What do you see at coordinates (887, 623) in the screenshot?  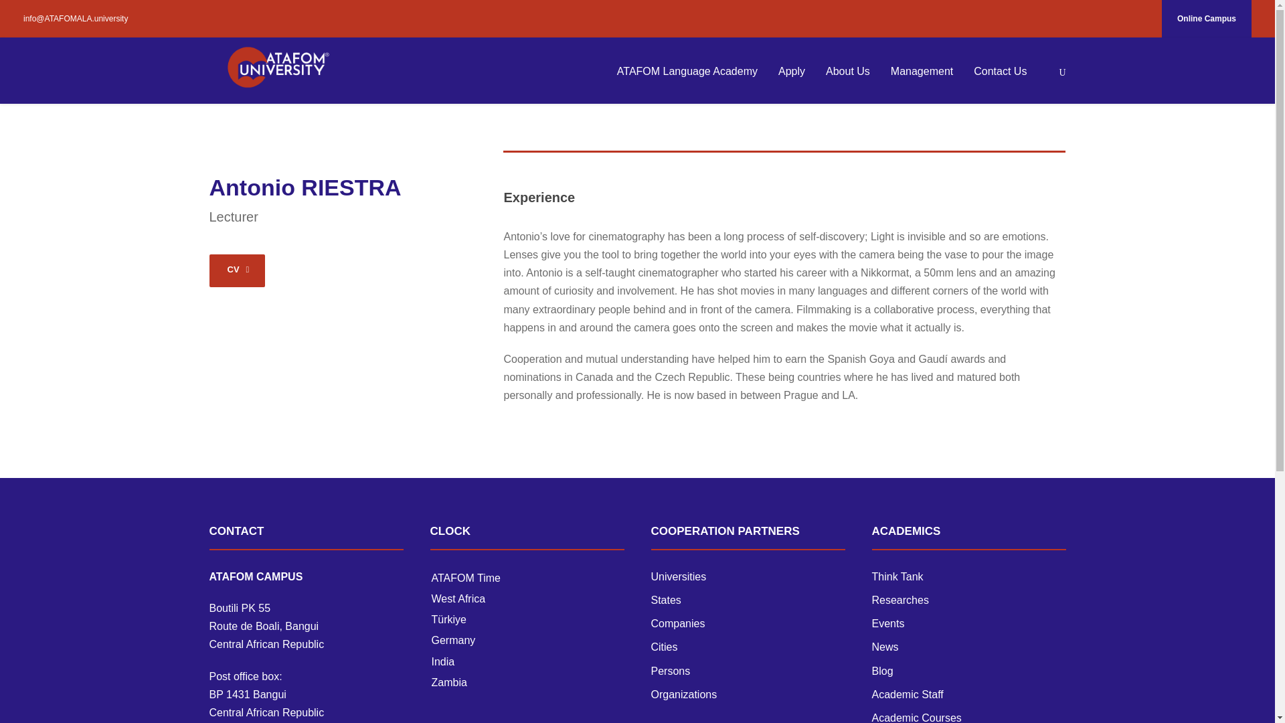 I see `Events` at bounding box center [887, 623].